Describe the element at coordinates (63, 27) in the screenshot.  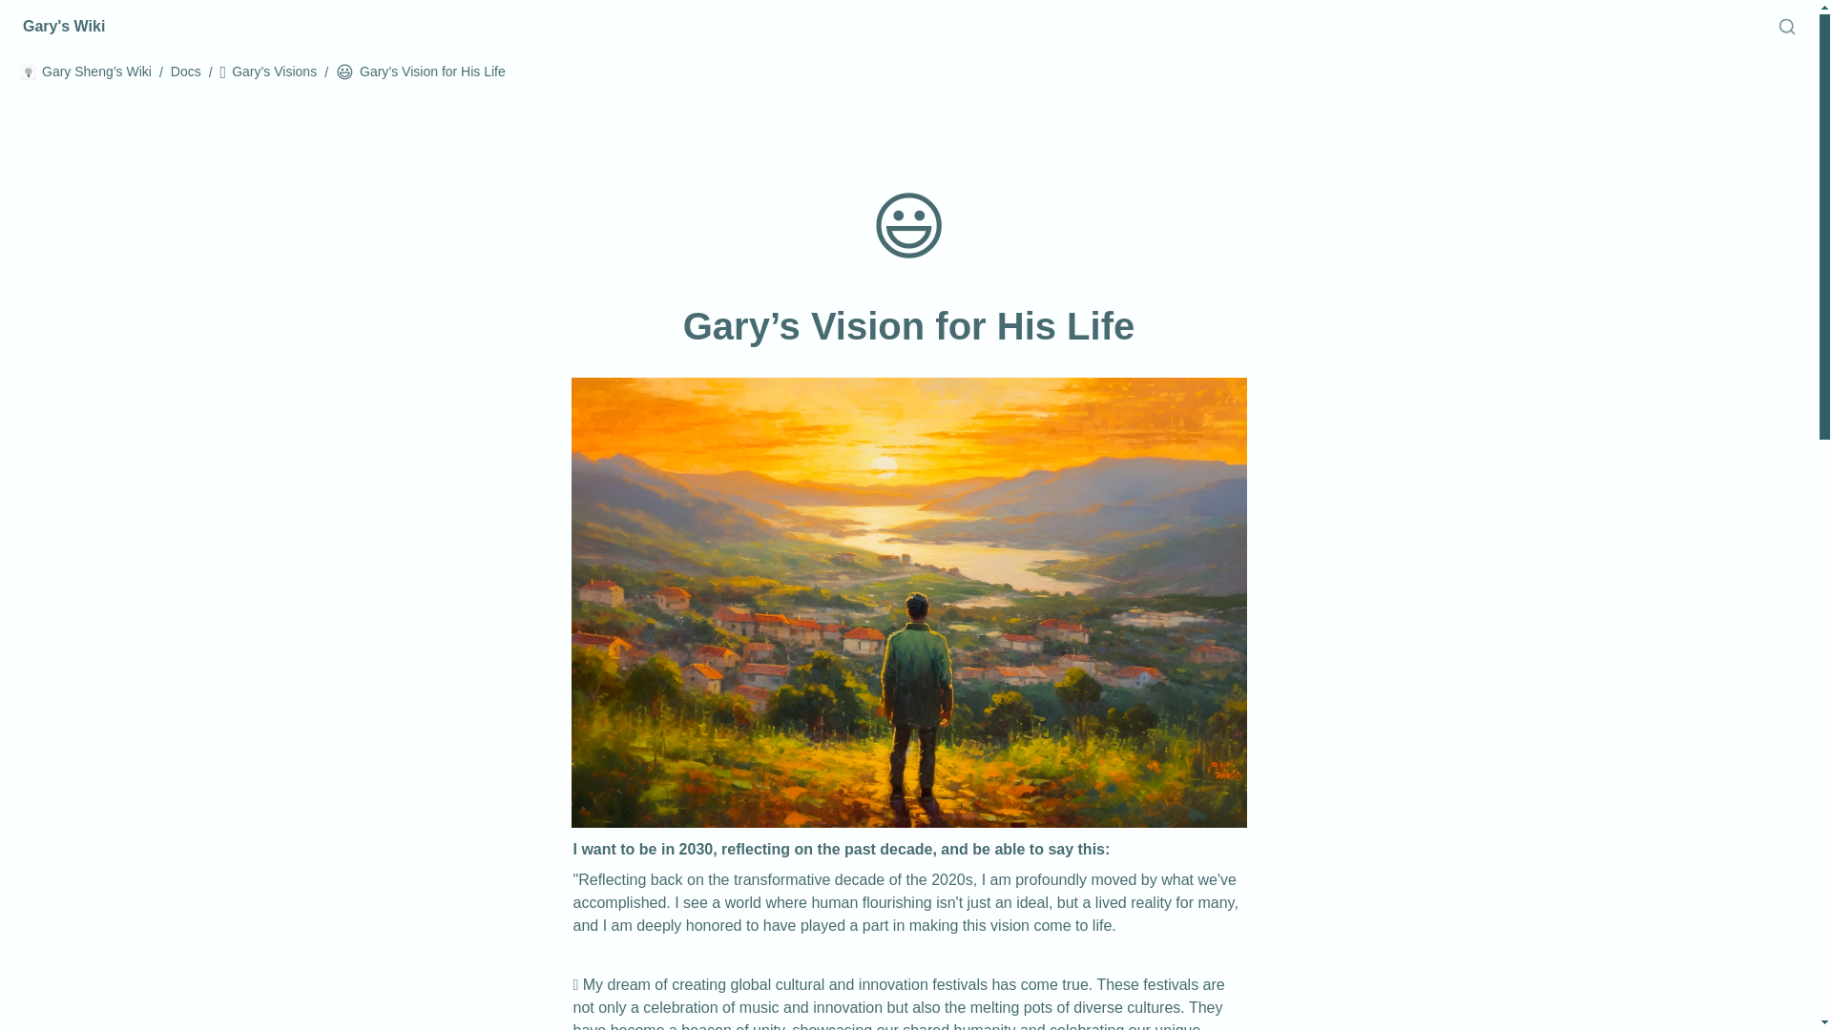
I see `Gary's Wiki` at that location.